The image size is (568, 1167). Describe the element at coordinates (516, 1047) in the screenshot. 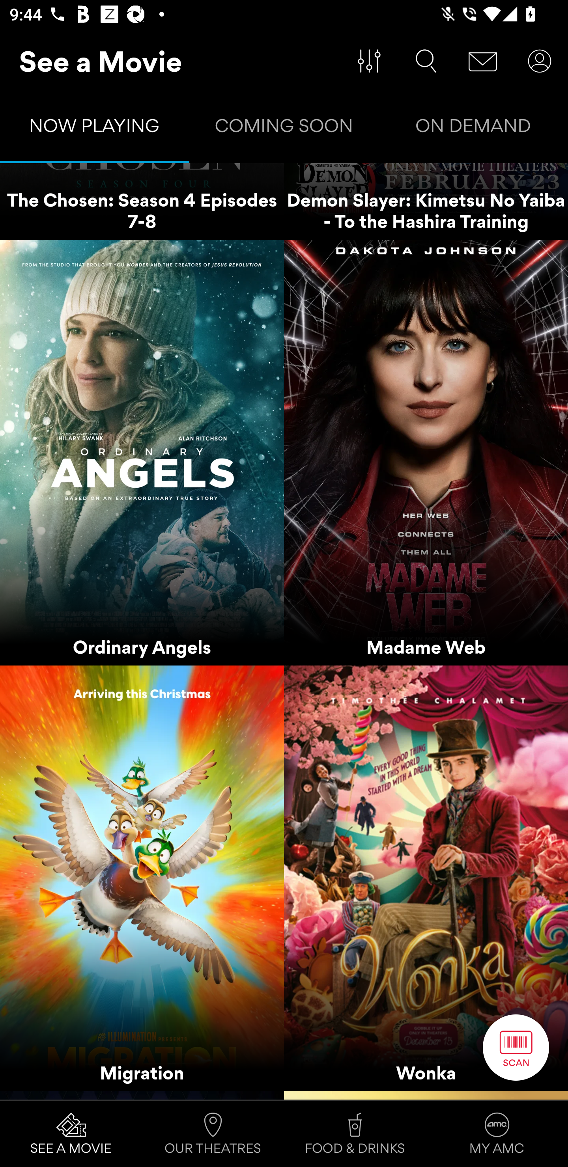

I see `Scan Button` at that location.